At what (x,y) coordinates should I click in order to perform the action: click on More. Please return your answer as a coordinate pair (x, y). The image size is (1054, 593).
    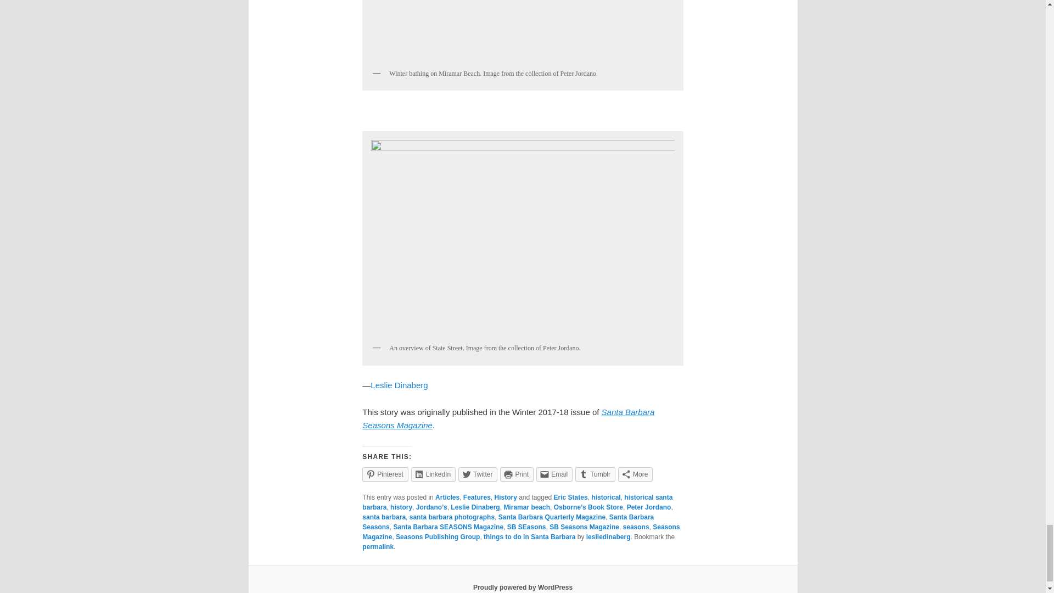
    Looking at the image, I should click on (635, 474).